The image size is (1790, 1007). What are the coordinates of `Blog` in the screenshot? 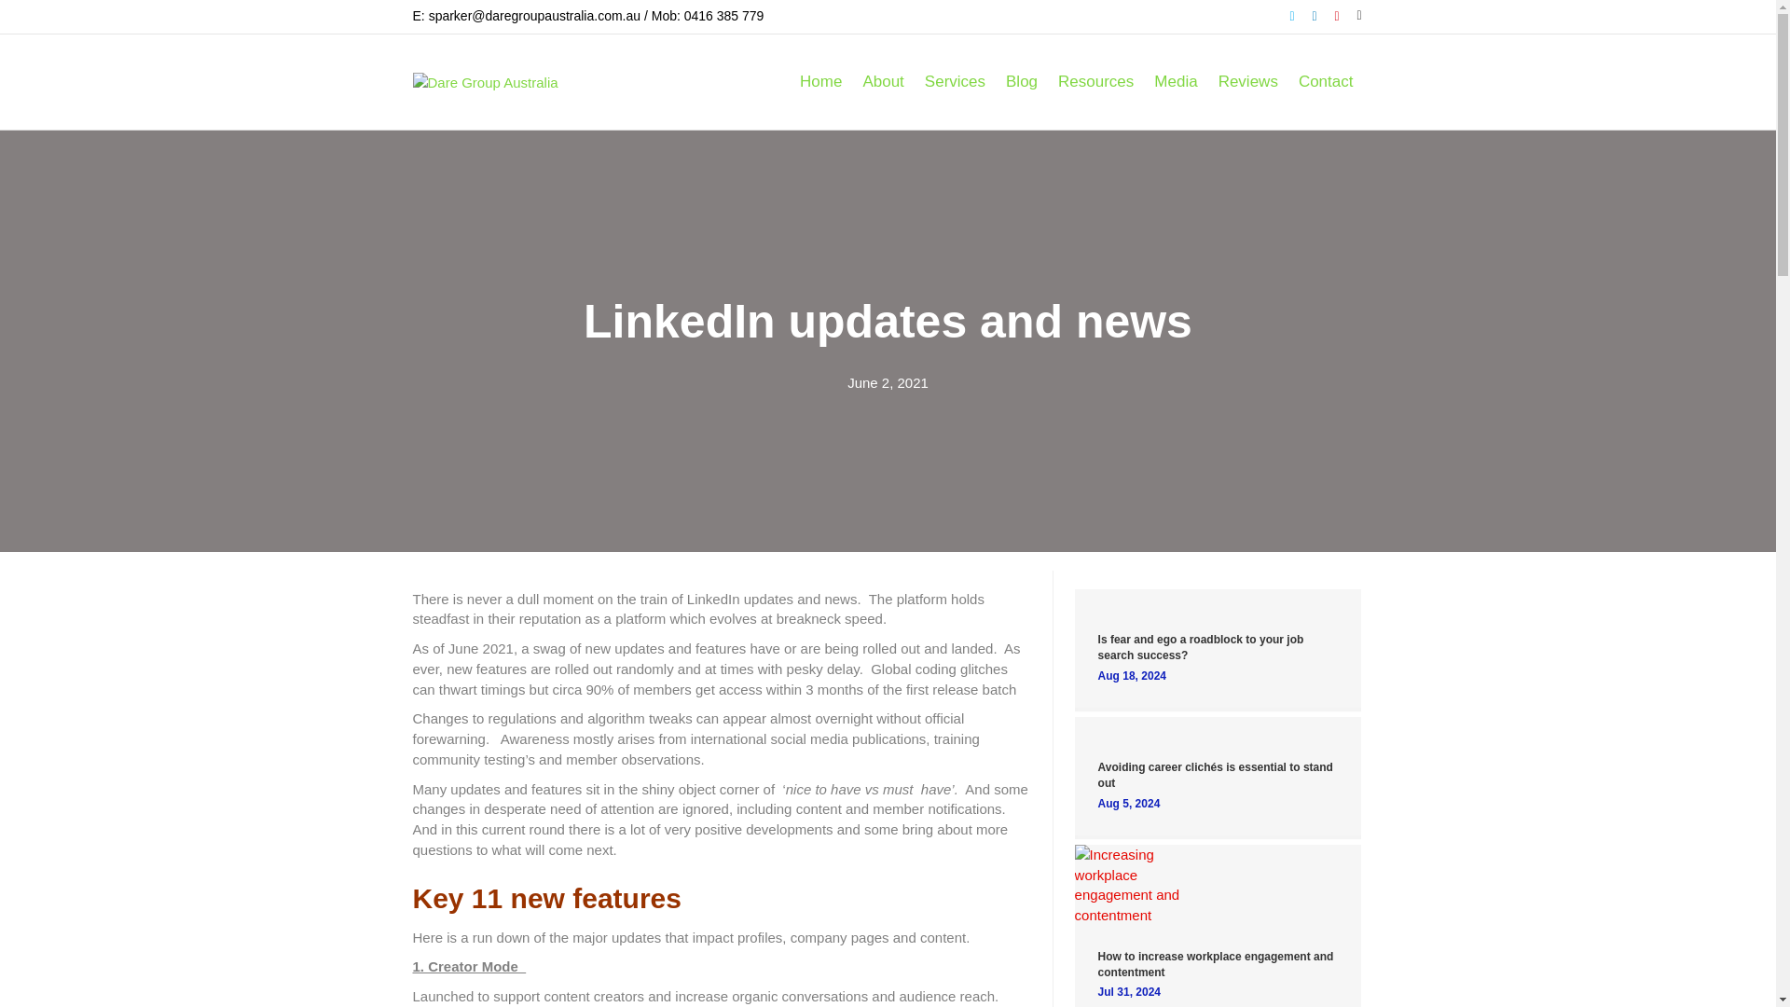 It's located at (1021, 81).